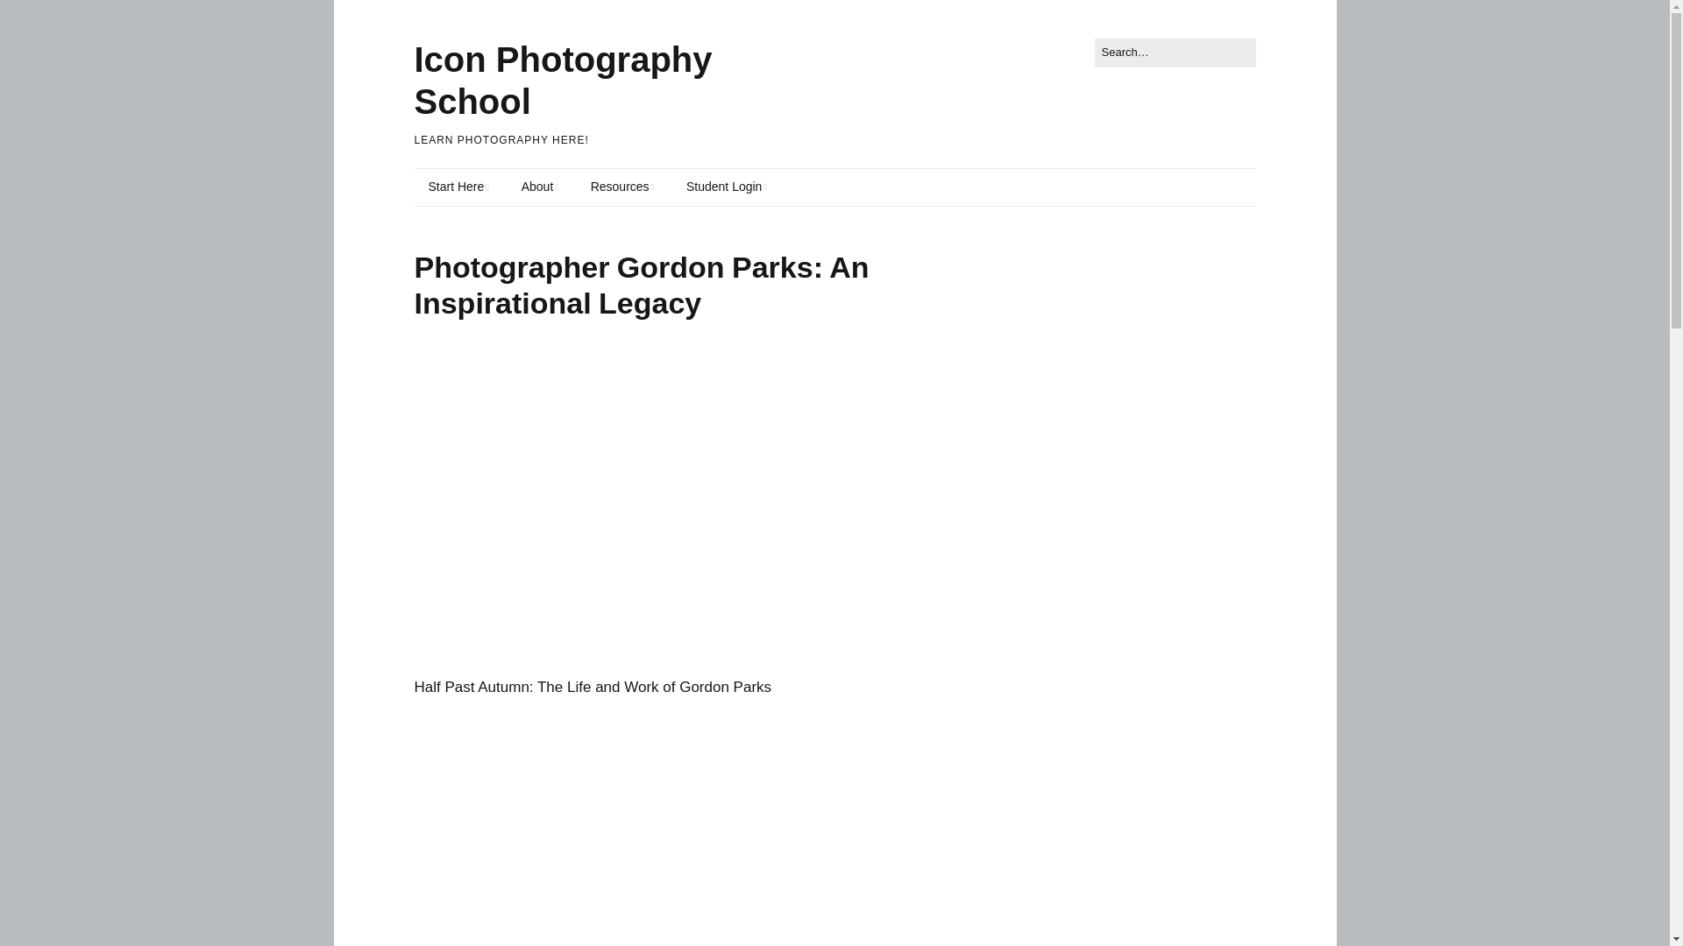 This screenshot has width=1683, height=946. Describe the element at coordinates (458, 187) in the screenshot. I see `Start Here` at that location.